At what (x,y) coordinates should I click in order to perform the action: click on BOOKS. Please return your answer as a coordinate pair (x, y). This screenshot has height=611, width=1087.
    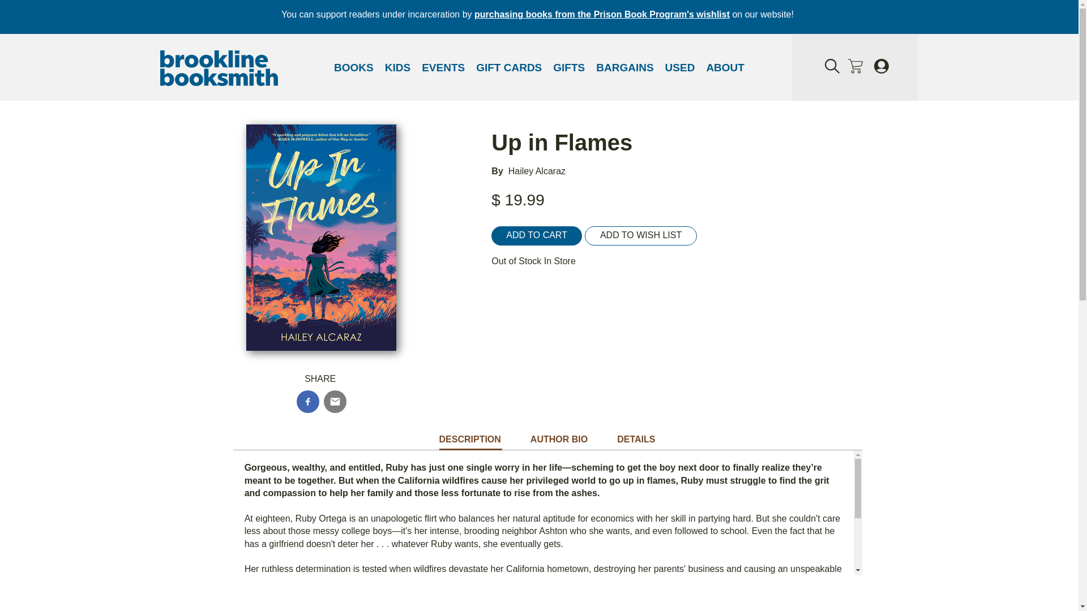
    Looking at the image, I should click on (353, 68).